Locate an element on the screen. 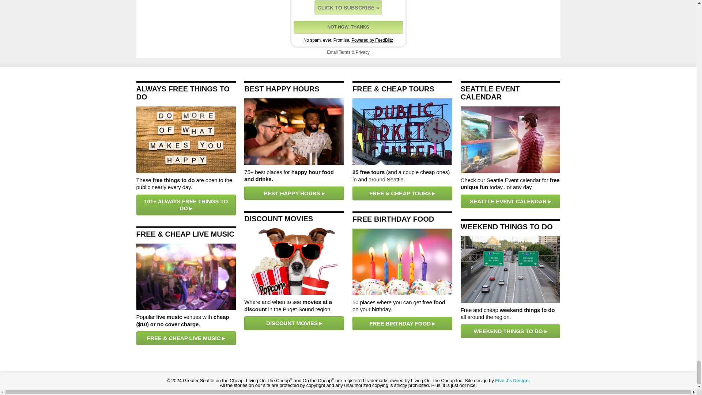  Hide this form for now is located at coordinates (348, 27).